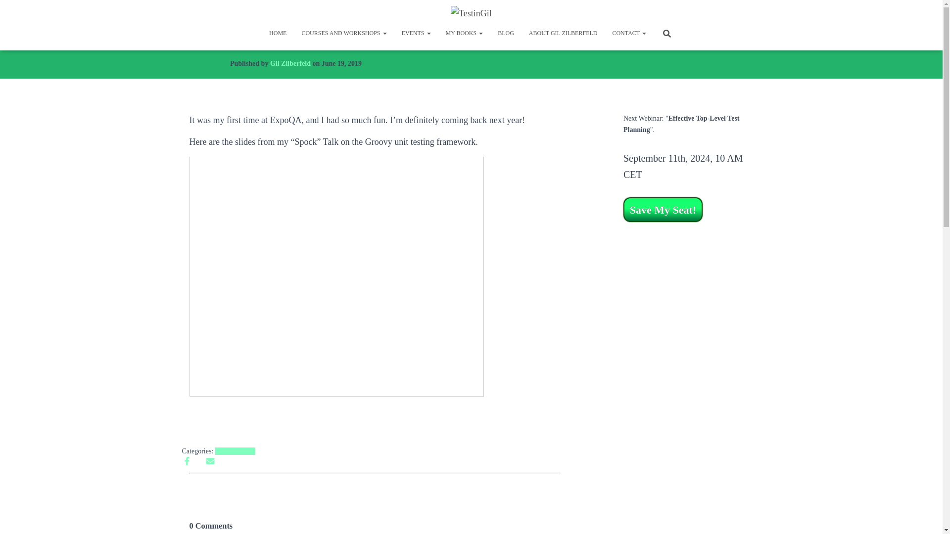  I want to click on HOME, so click(278, 33).